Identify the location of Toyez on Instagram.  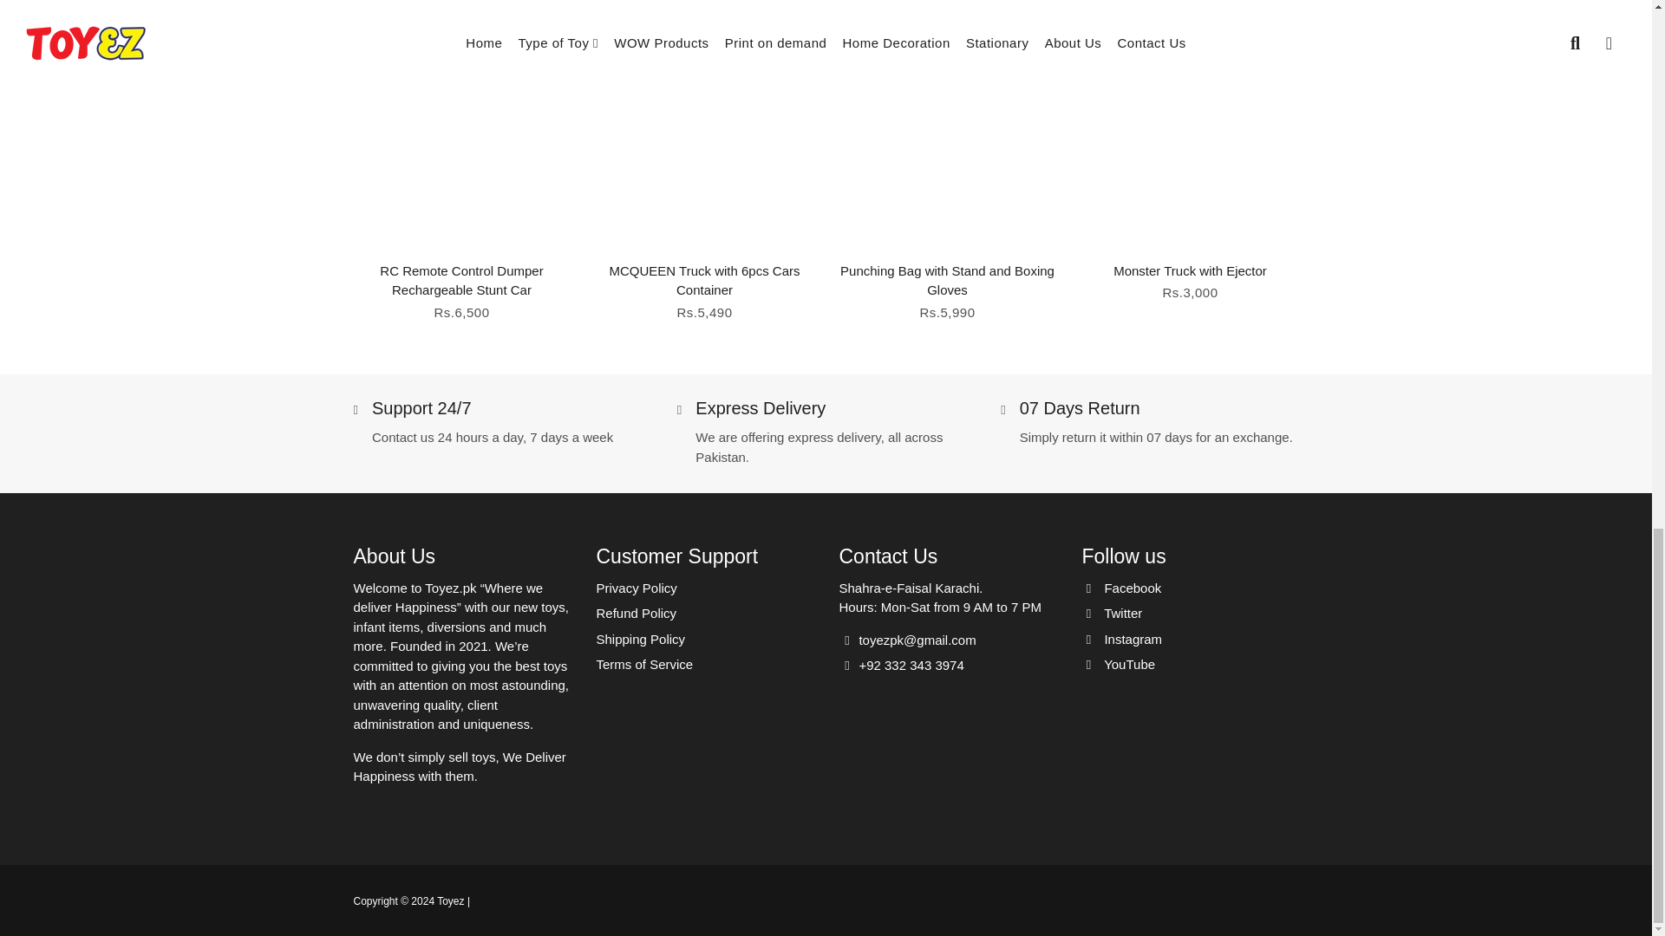
(1122, 640).